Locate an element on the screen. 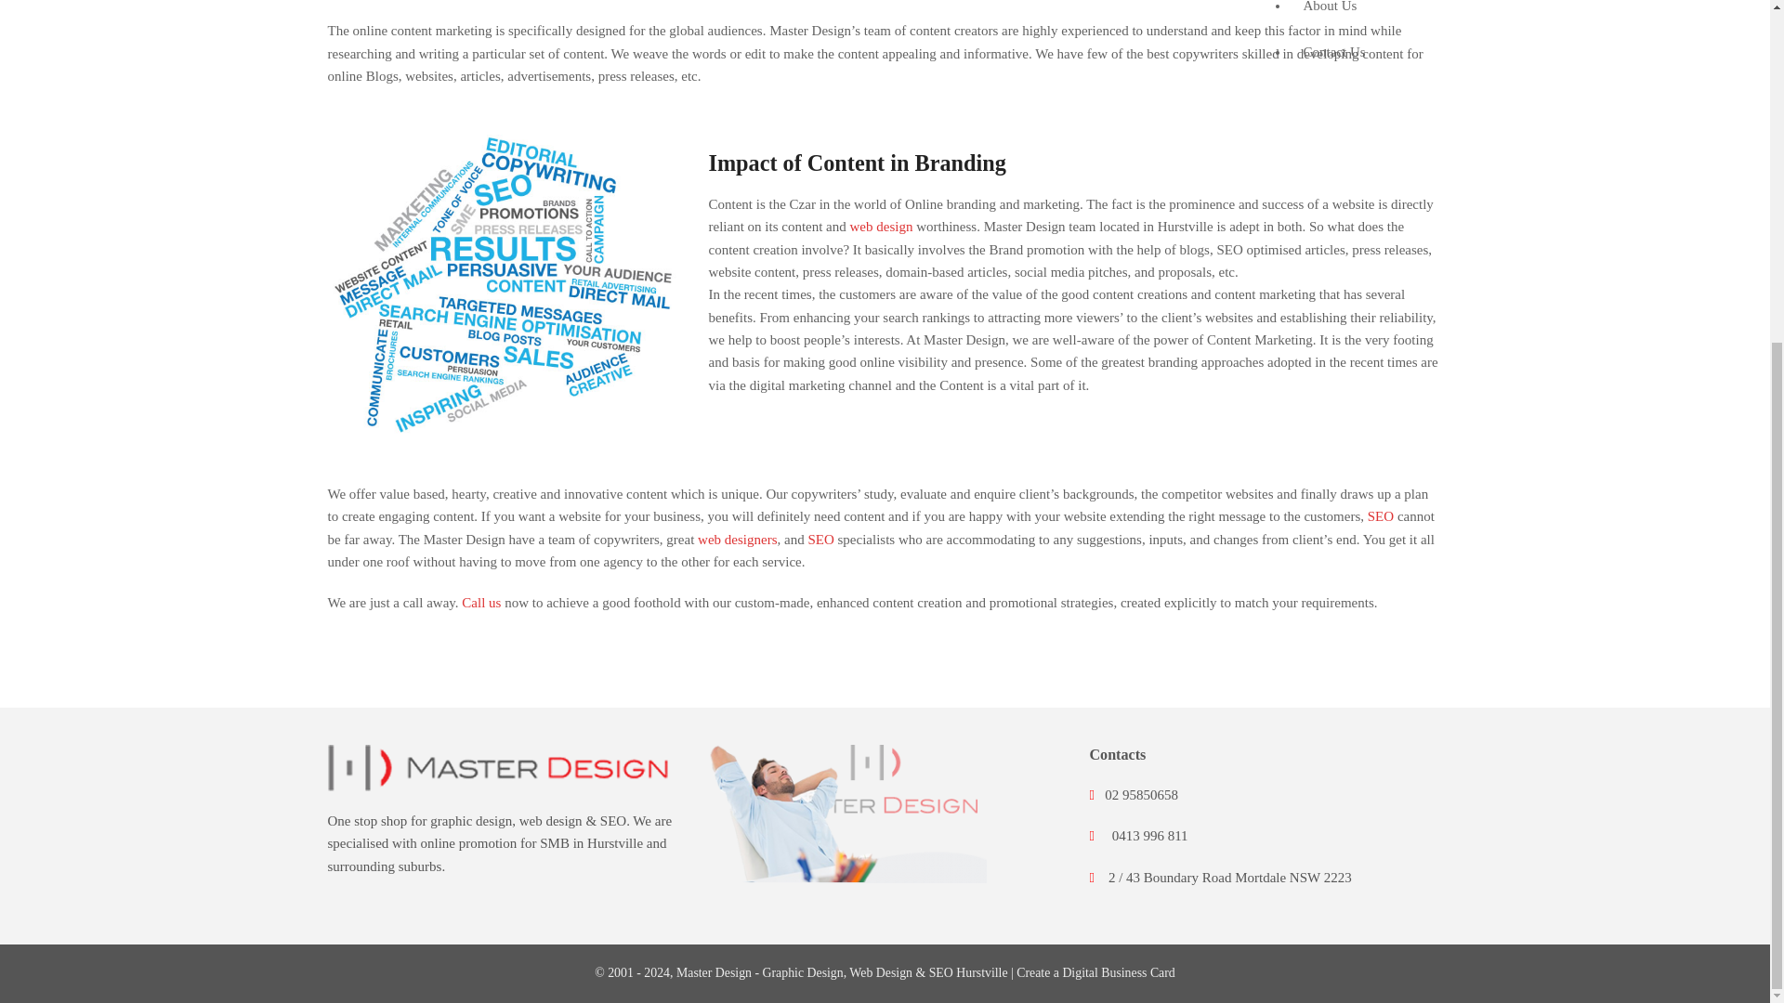 The image size is (1784, 1003). Call us is located at coordinates (481, 602).